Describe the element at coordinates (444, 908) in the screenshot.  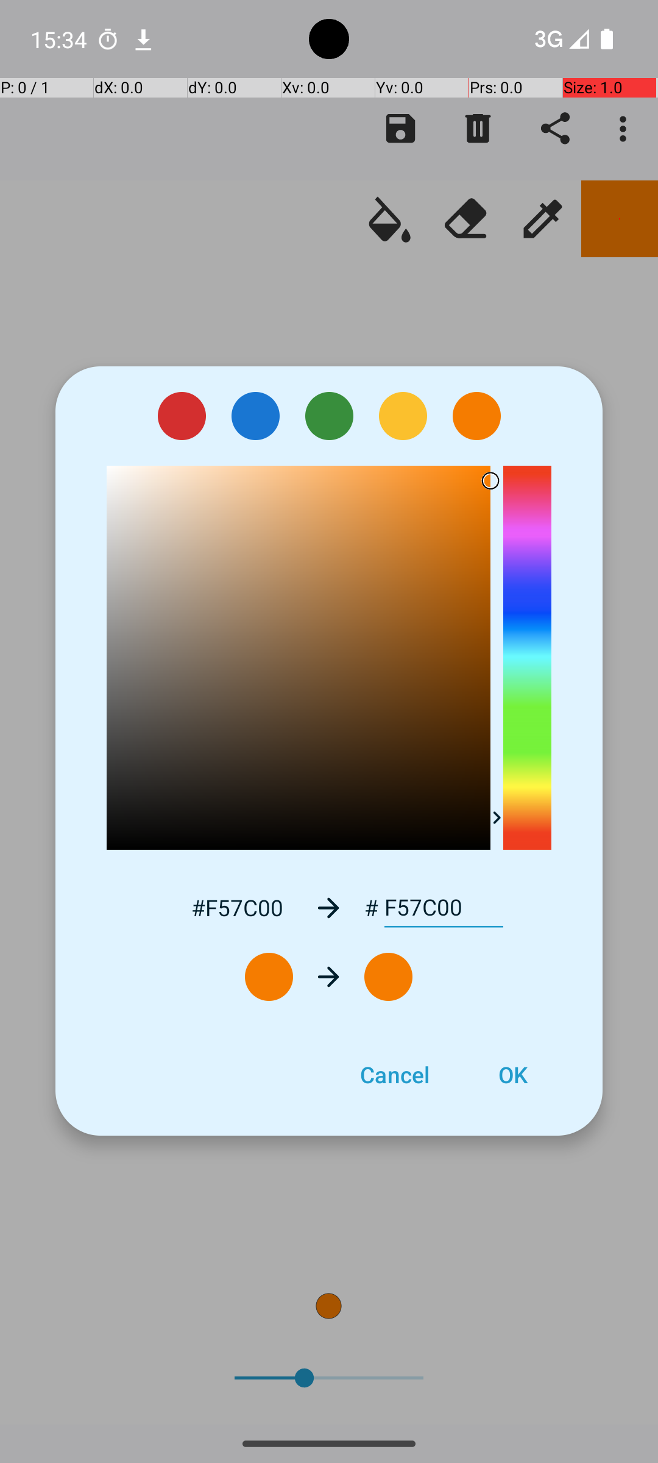
I see `F57C00` at that location.